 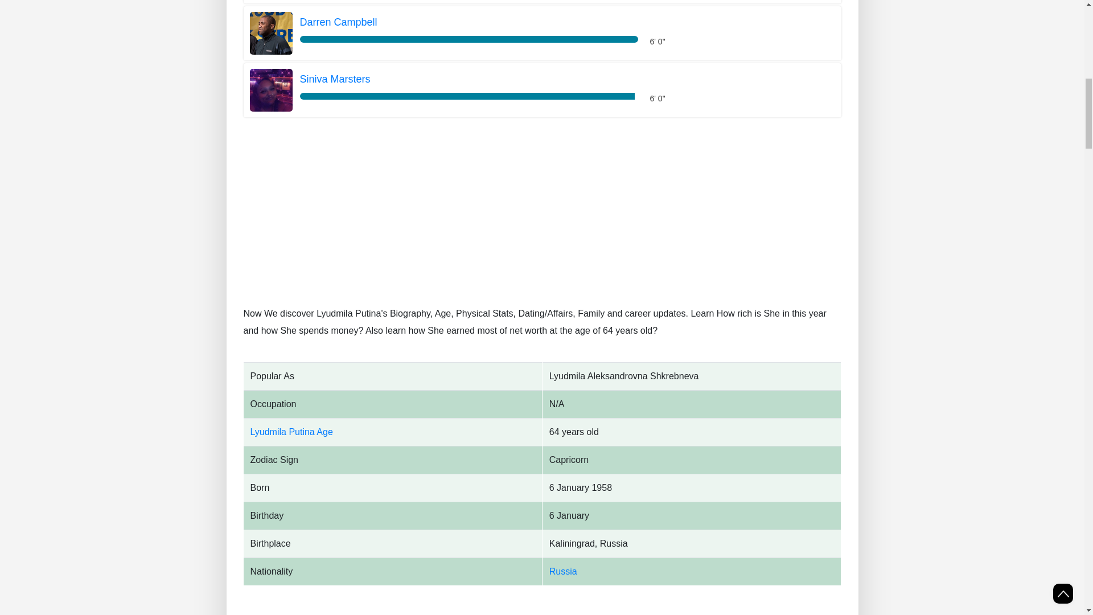 What do you see at coordinates (468, 80) in the screenshot?
I see `Siniva Marsters` at bounding box center [468, 80].